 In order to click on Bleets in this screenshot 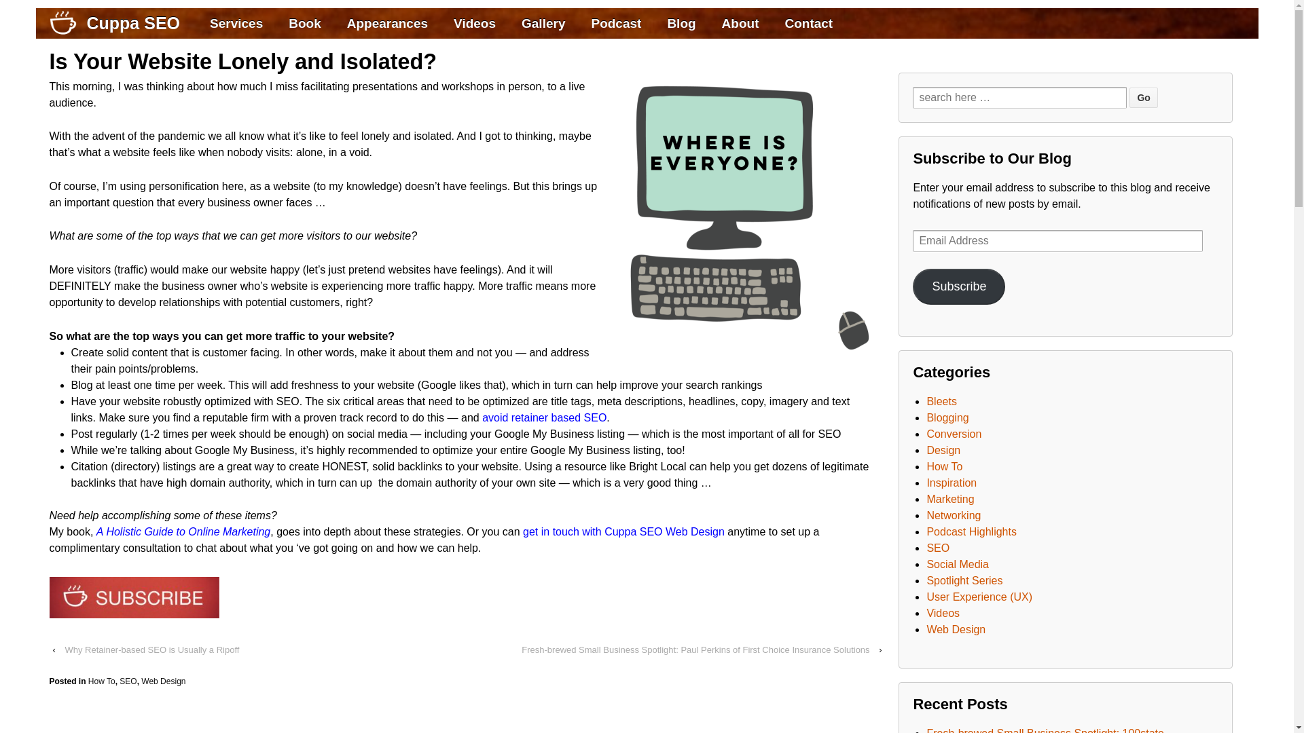, I will do `click(941, 402)`.